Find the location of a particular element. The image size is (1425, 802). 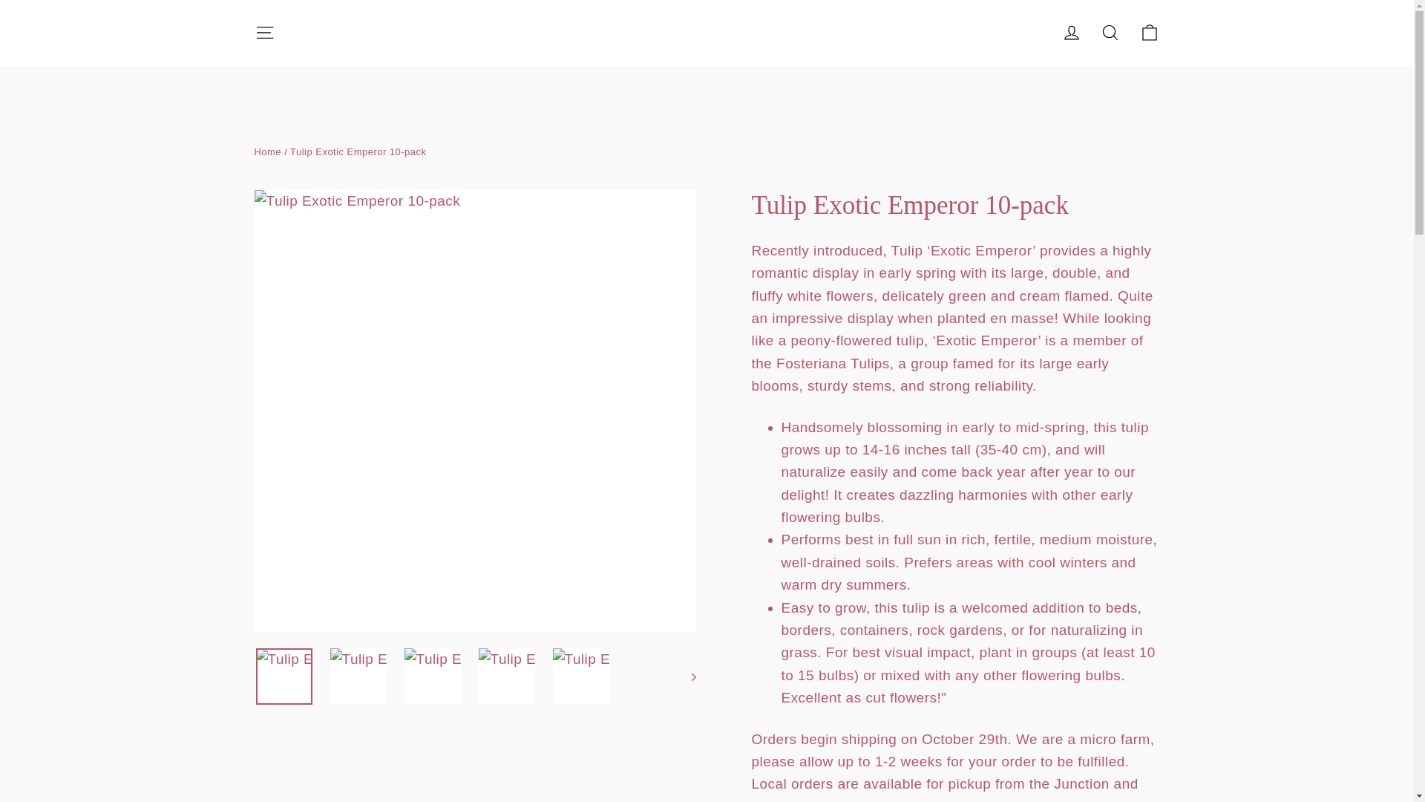

Home is located at coordinates (267, 151).